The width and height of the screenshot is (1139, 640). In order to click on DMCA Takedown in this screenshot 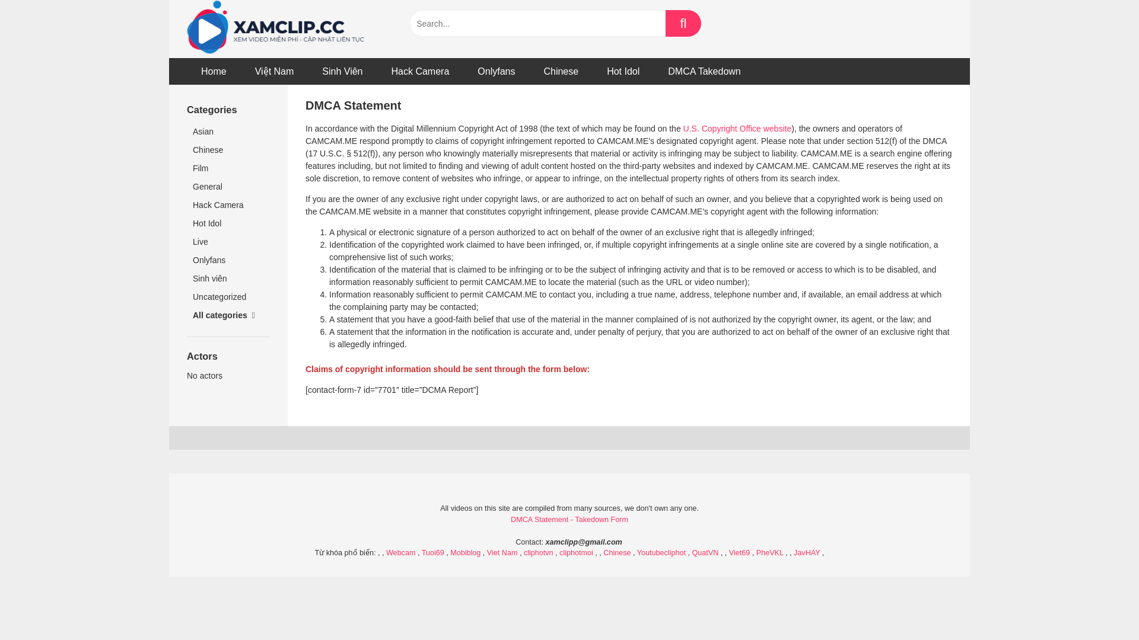, I will do `click(704, 71)`.